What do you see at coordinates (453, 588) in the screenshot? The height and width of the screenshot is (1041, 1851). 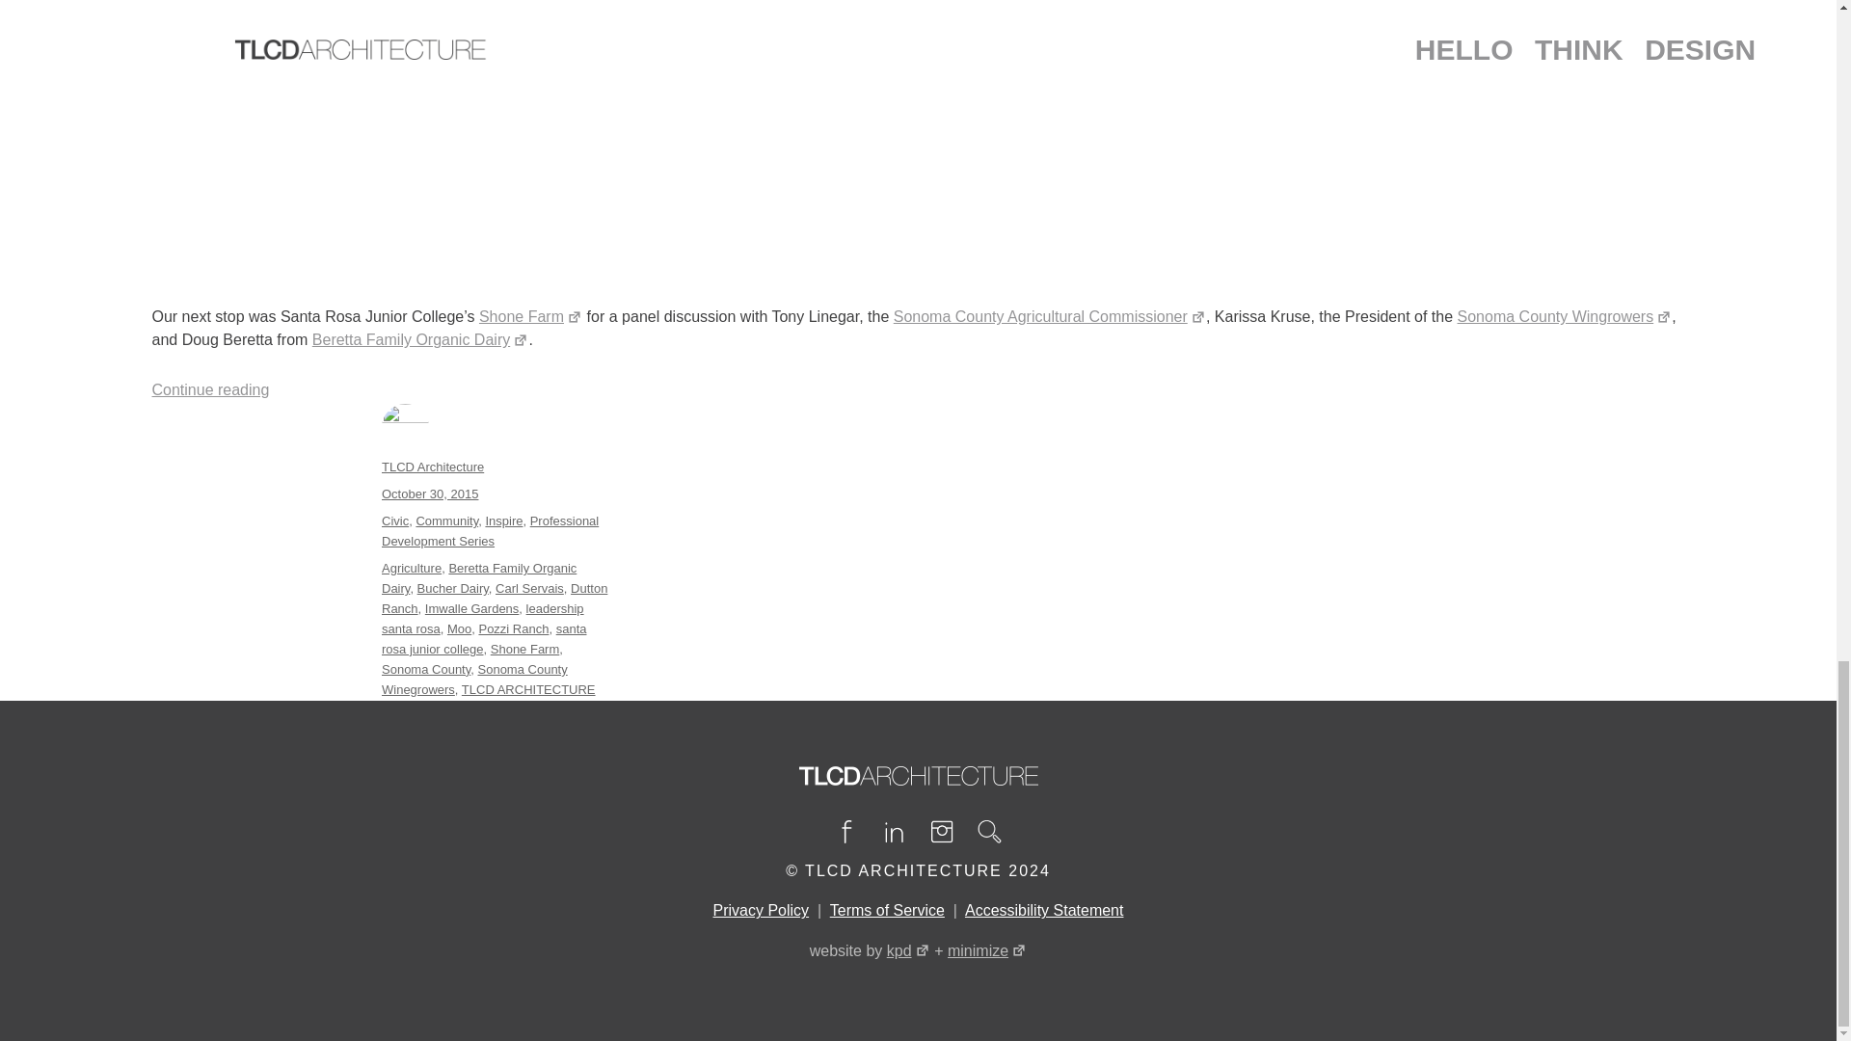 I see `Bucher Dairy` at bounding box center [453, 588].